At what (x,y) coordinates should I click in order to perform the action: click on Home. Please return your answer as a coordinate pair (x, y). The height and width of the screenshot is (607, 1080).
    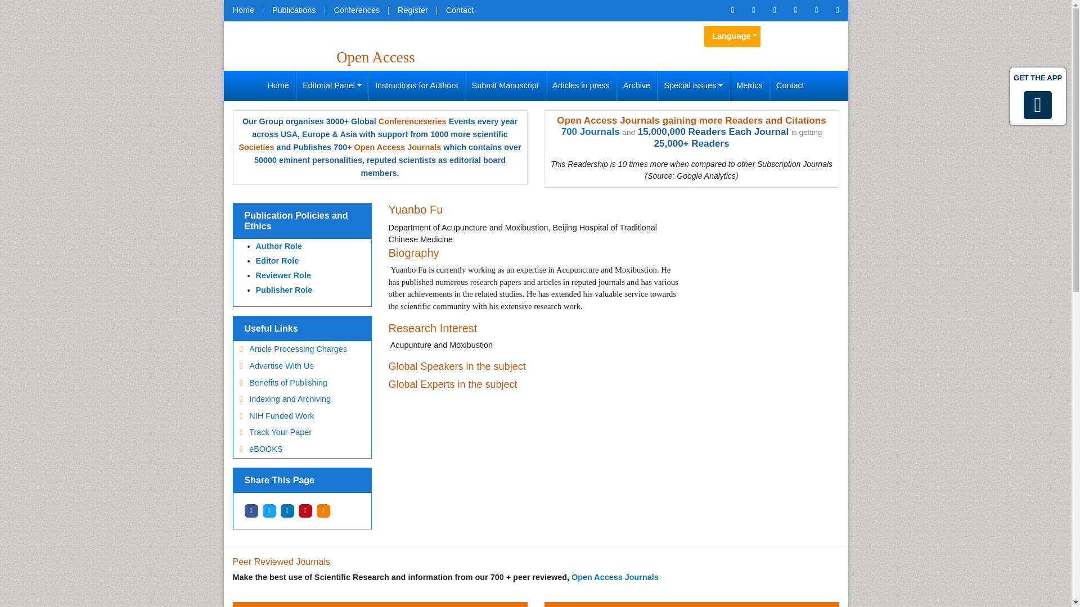
    Looking at the image, I should click on (243, 10).